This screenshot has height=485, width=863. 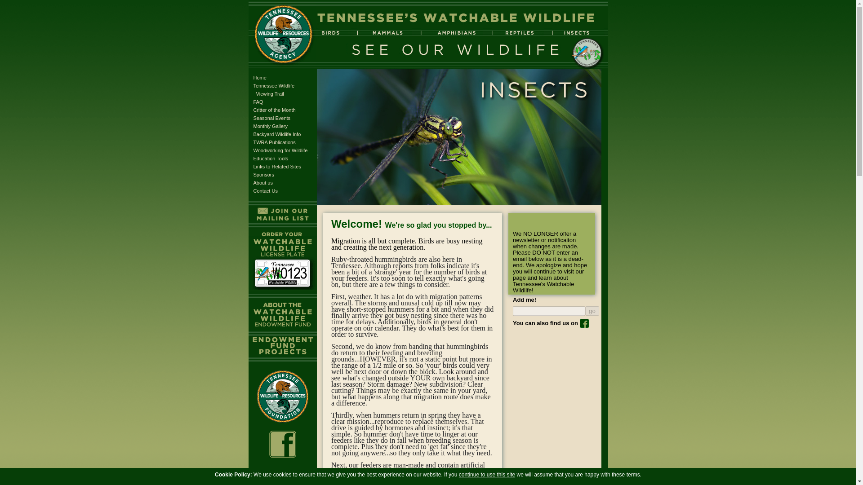 What do you see at coordinates (260, 78) in the screenshot?
I see `Backyard Wildlife Info` at bounding box center [260, 78].